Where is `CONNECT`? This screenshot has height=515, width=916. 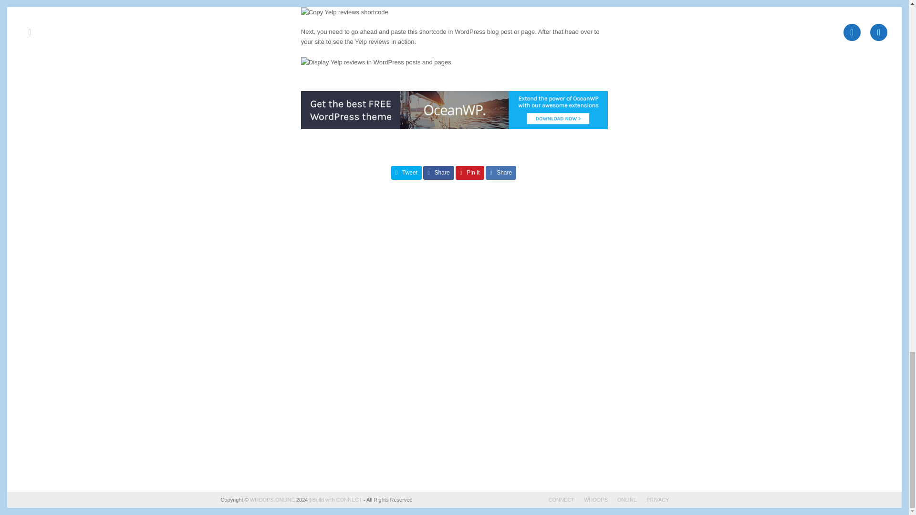
CONNECT is located at coordinates (561, 500).